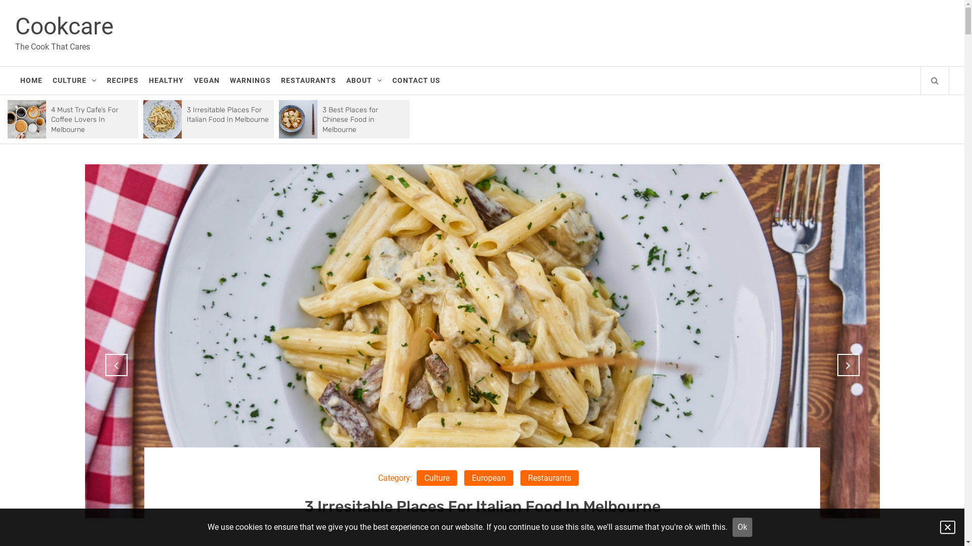 The height and width of the screenshot is (546, 972). Describe the element at coordinates (583, 478) in the screenshot. I see `Vegan` at that location.